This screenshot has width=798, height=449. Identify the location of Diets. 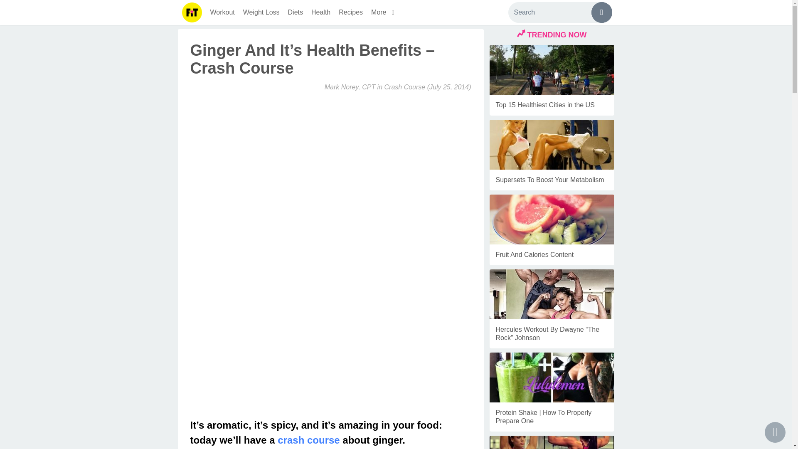
(296, 12).